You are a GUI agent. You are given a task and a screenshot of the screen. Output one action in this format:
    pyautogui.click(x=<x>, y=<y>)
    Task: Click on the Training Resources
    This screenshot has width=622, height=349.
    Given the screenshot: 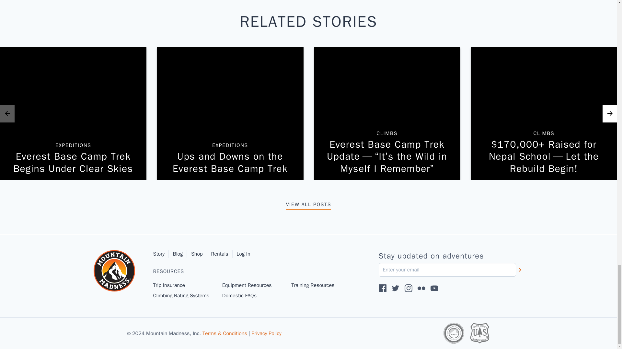 What is the action you would take?
    pyautogui.click(x=73, y=113)
    